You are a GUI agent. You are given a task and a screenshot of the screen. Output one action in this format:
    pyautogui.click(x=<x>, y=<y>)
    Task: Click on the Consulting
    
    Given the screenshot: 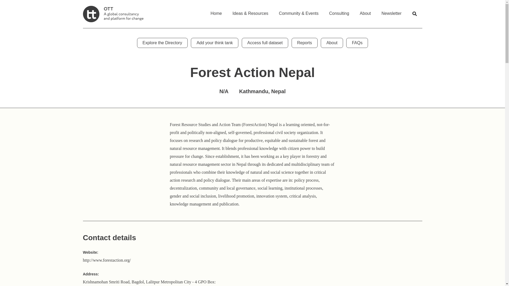 What is the action you would take?
    pyautogui.click(x=339, y=12)
    